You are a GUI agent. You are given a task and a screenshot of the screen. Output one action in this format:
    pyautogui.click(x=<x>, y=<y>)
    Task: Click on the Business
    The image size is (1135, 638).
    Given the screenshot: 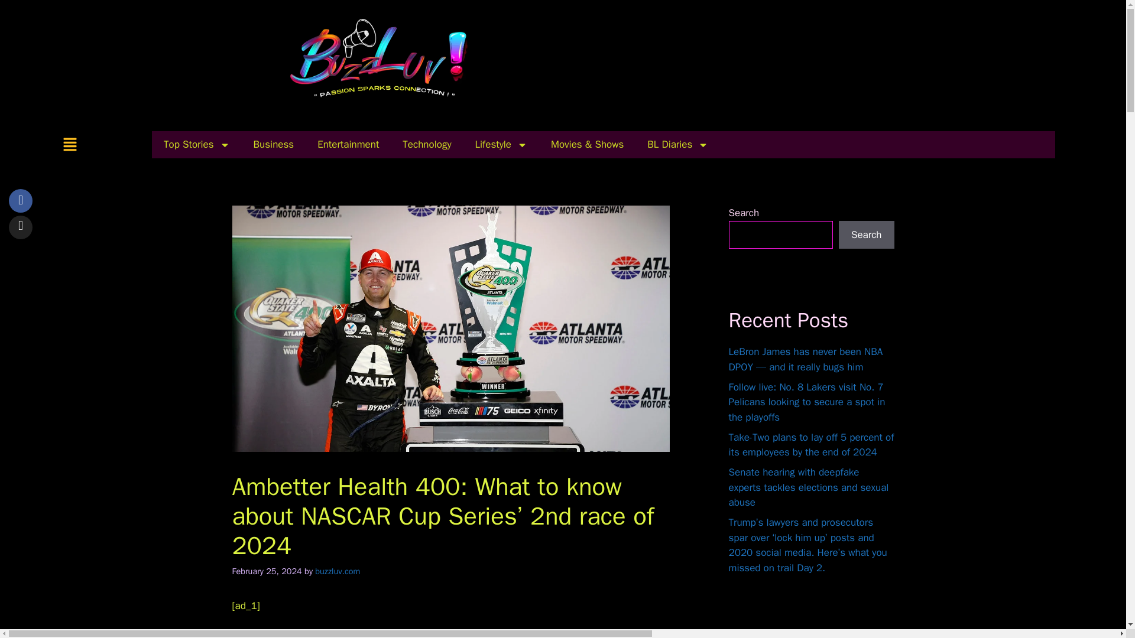 What is the action you would take?
    pyautogui.click(x=273, y=144)
    